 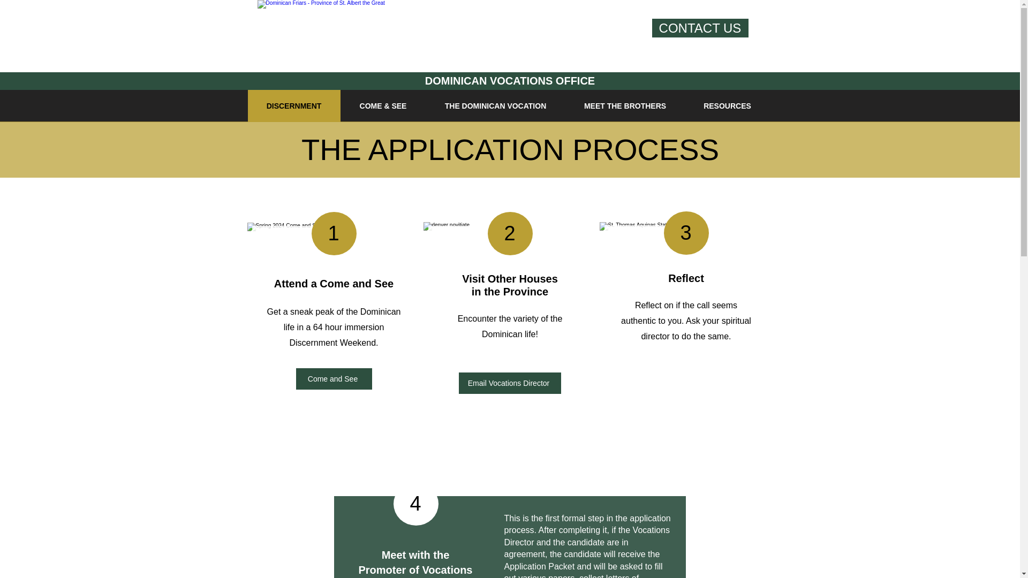 I want to click on Come and See, so click(x=333, y=378).